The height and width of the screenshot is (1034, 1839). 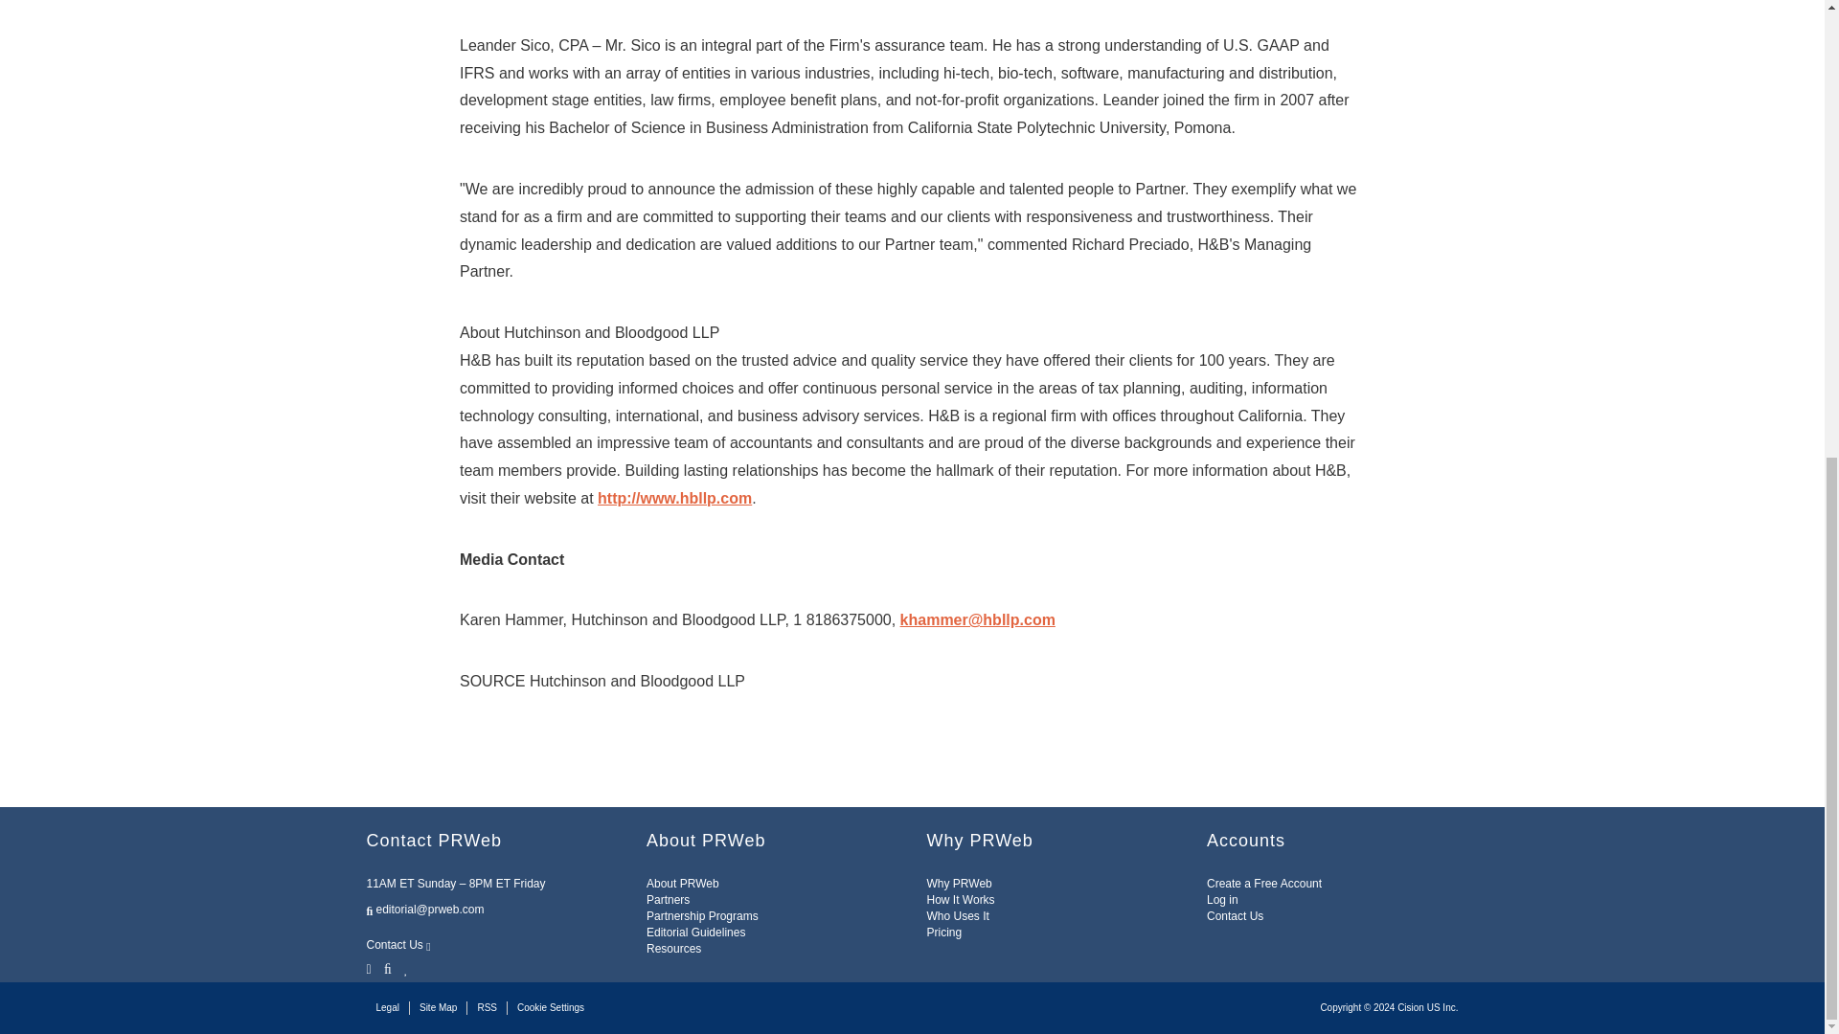 I want to click on Partnership Programs, so click(x=702, y=916).